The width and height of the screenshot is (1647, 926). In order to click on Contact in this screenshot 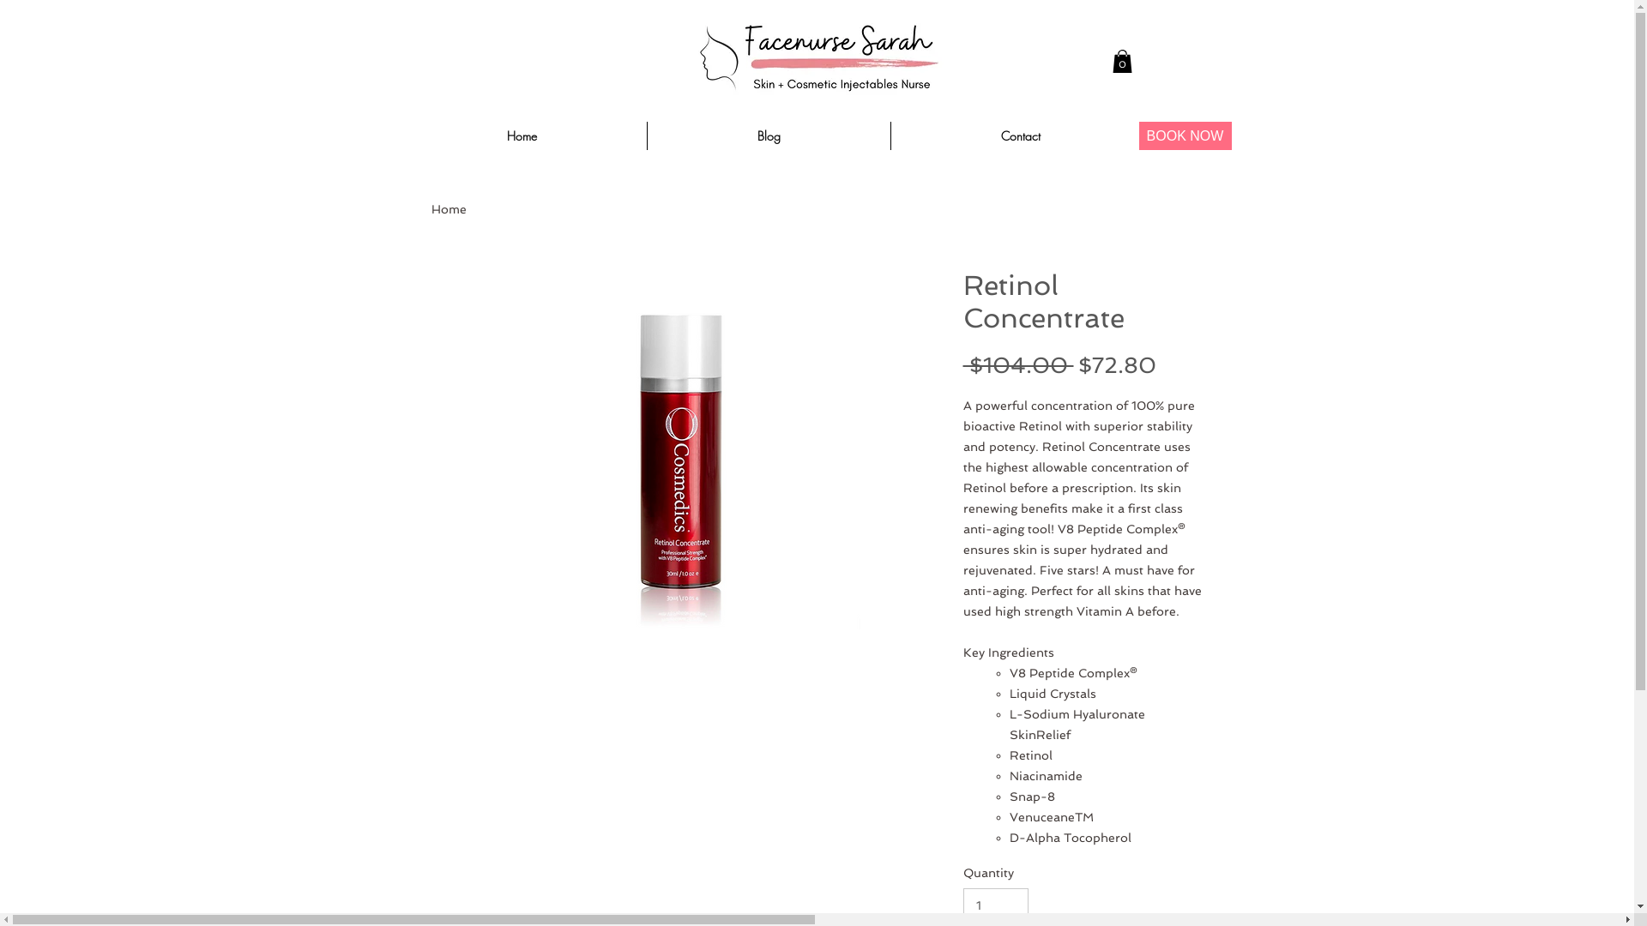, I will do `click(1020, 135)`.